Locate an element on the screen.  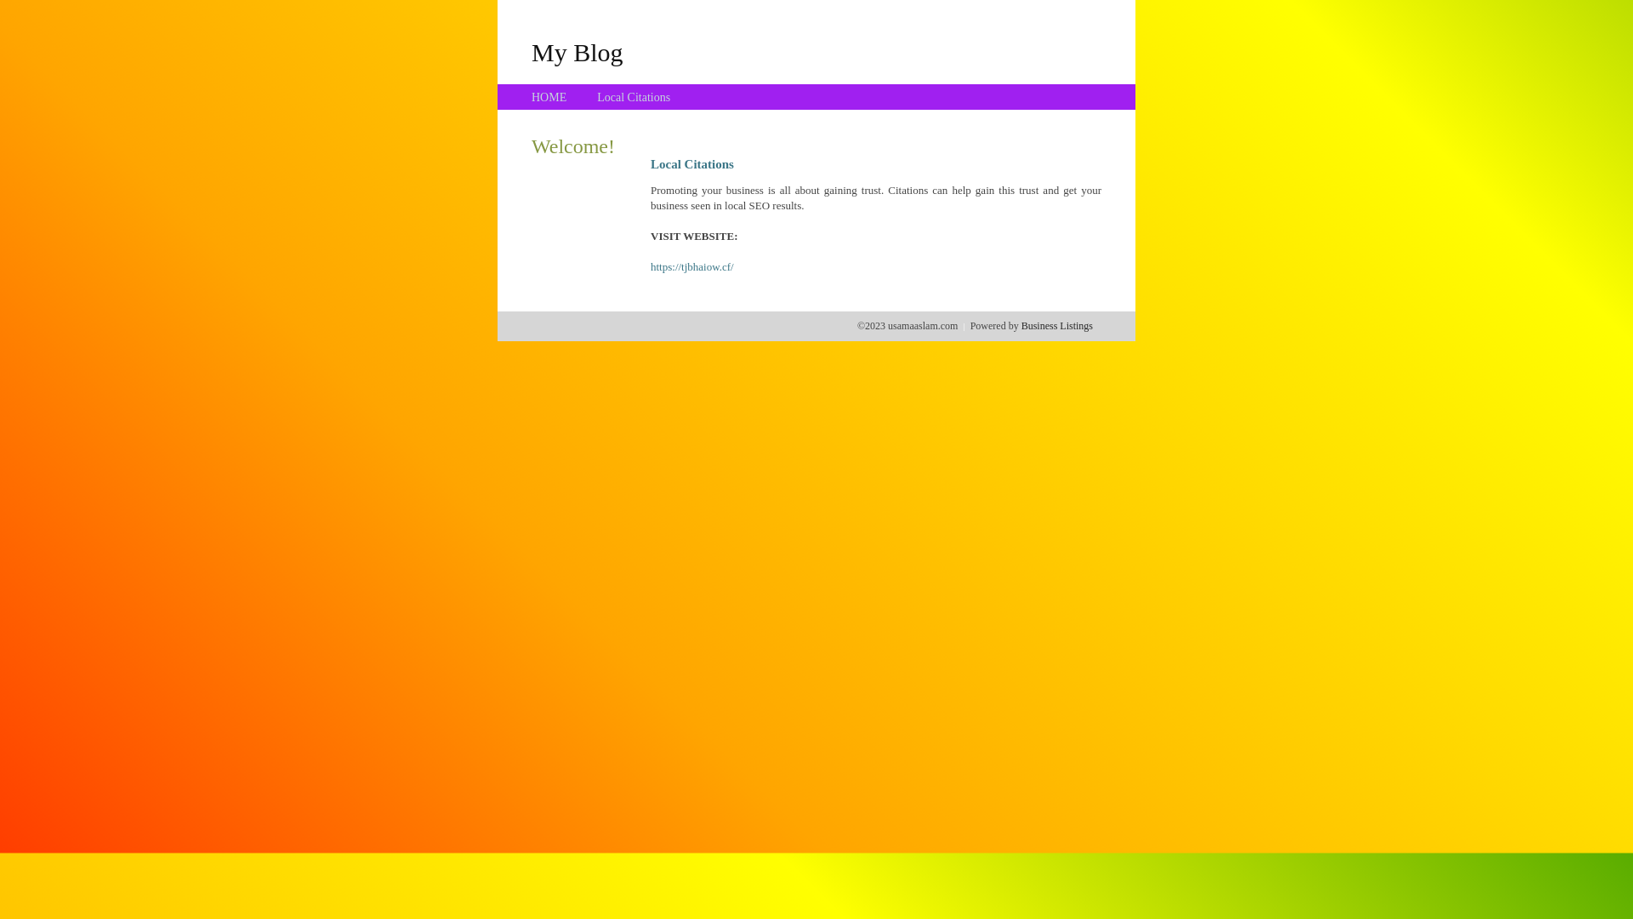
Local Citations is located at coordinates (634, 97).